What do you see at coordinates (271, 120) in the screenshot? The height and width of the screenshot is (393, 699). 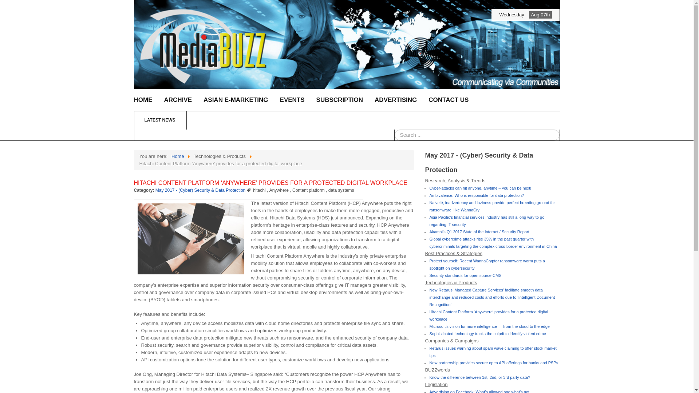 I see `LATEST NEWS` at bounding box center [271, 120].